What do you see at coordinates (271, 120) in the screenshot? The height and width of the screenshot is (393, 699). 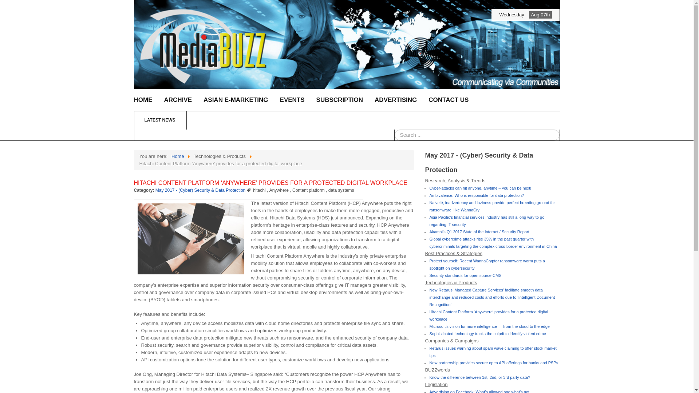 I see `LATEST NEWS` at bounding box center [271, 120].